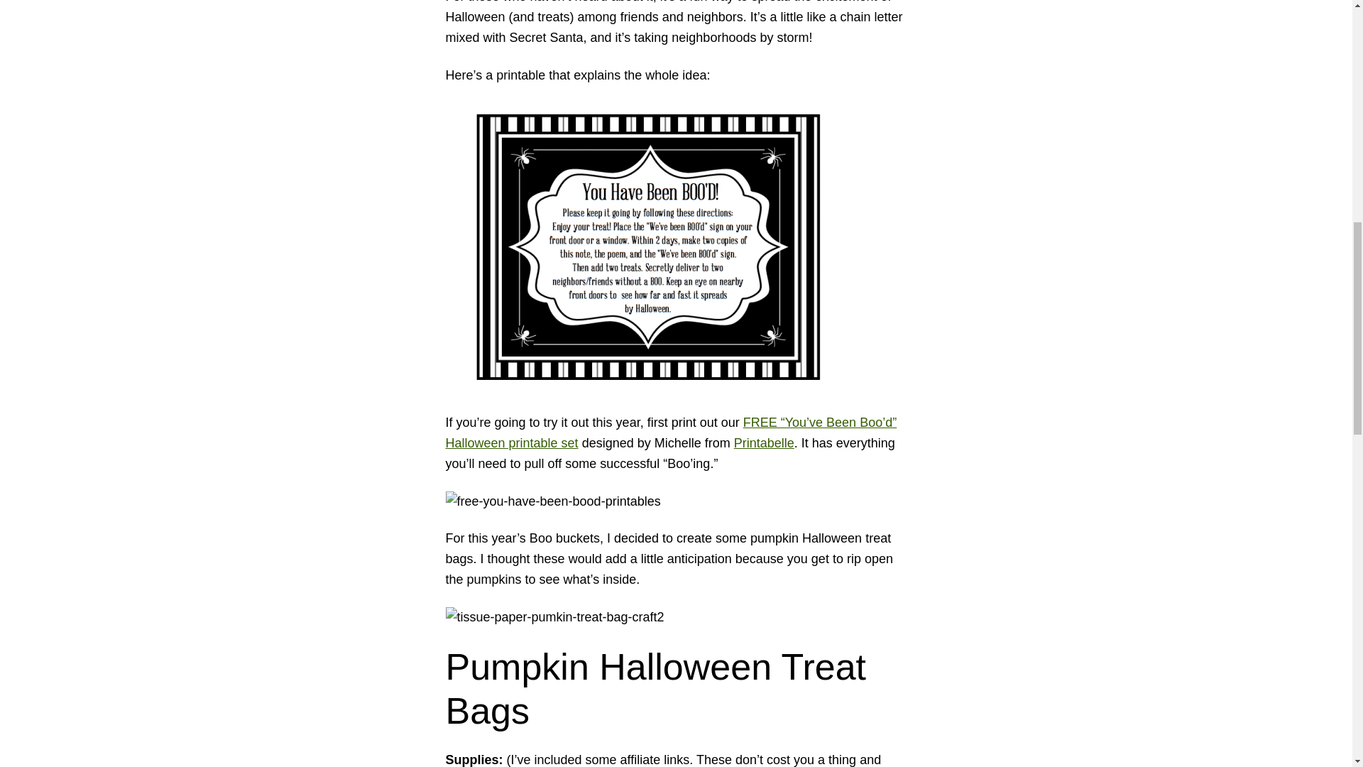 This screenshot has height=767, width=1363. Describe the element at coordinates (764, 443) in the screenshot. I see `Printabelle` at that location.